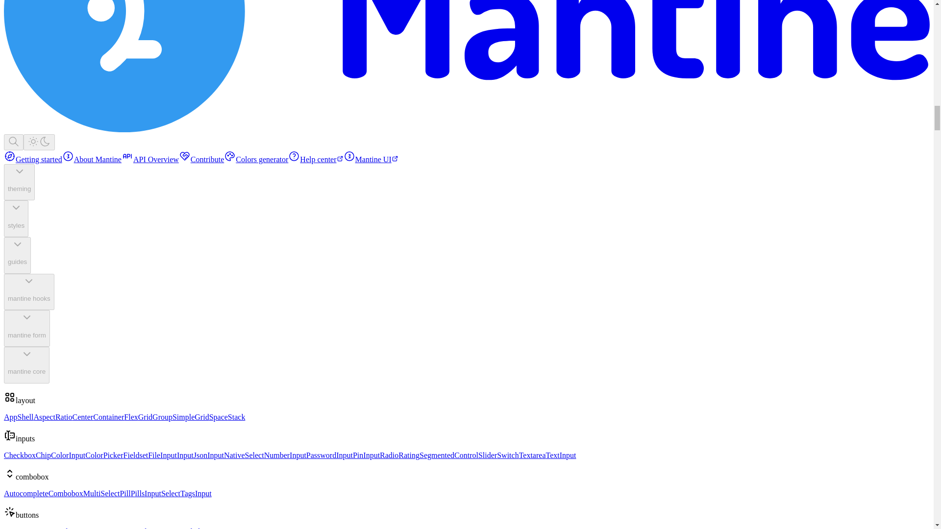 This screenshot has height=529, width=941. What do you see at coordinates (26, 328) in the screenshot?
I see `mantine form` at bounding box center [26, 328].